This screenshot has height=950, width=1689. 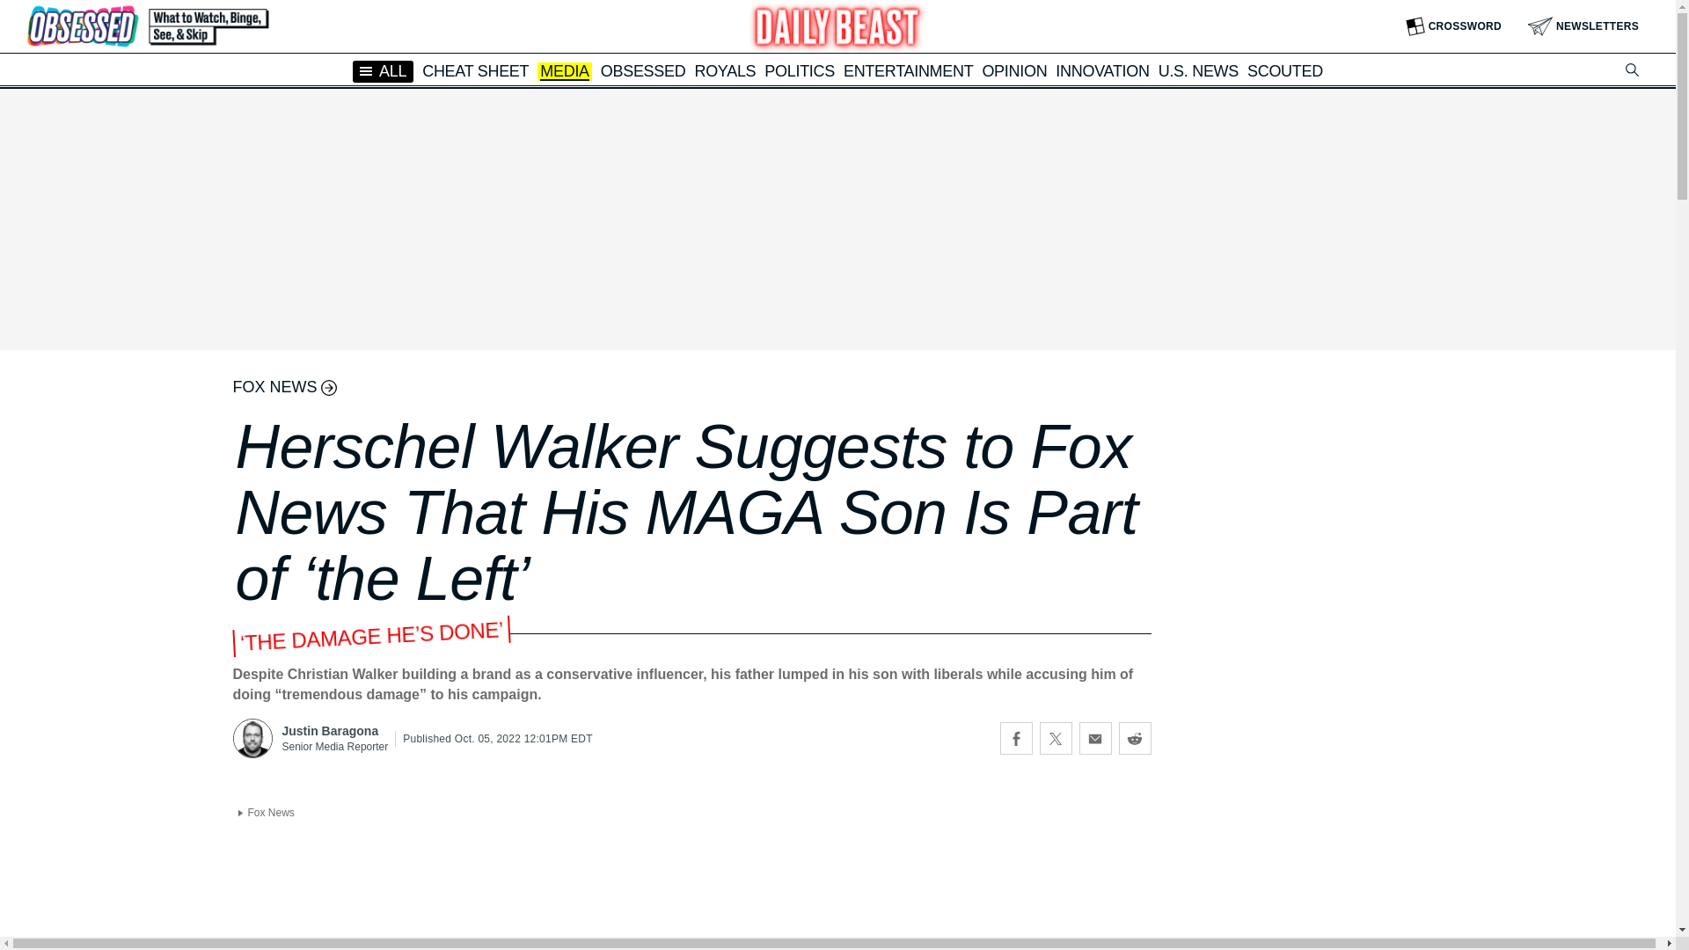 What do you see at coordinates (799, 70) in the screenshot?
I see `POLITICS` at bounding box center [799, 70].